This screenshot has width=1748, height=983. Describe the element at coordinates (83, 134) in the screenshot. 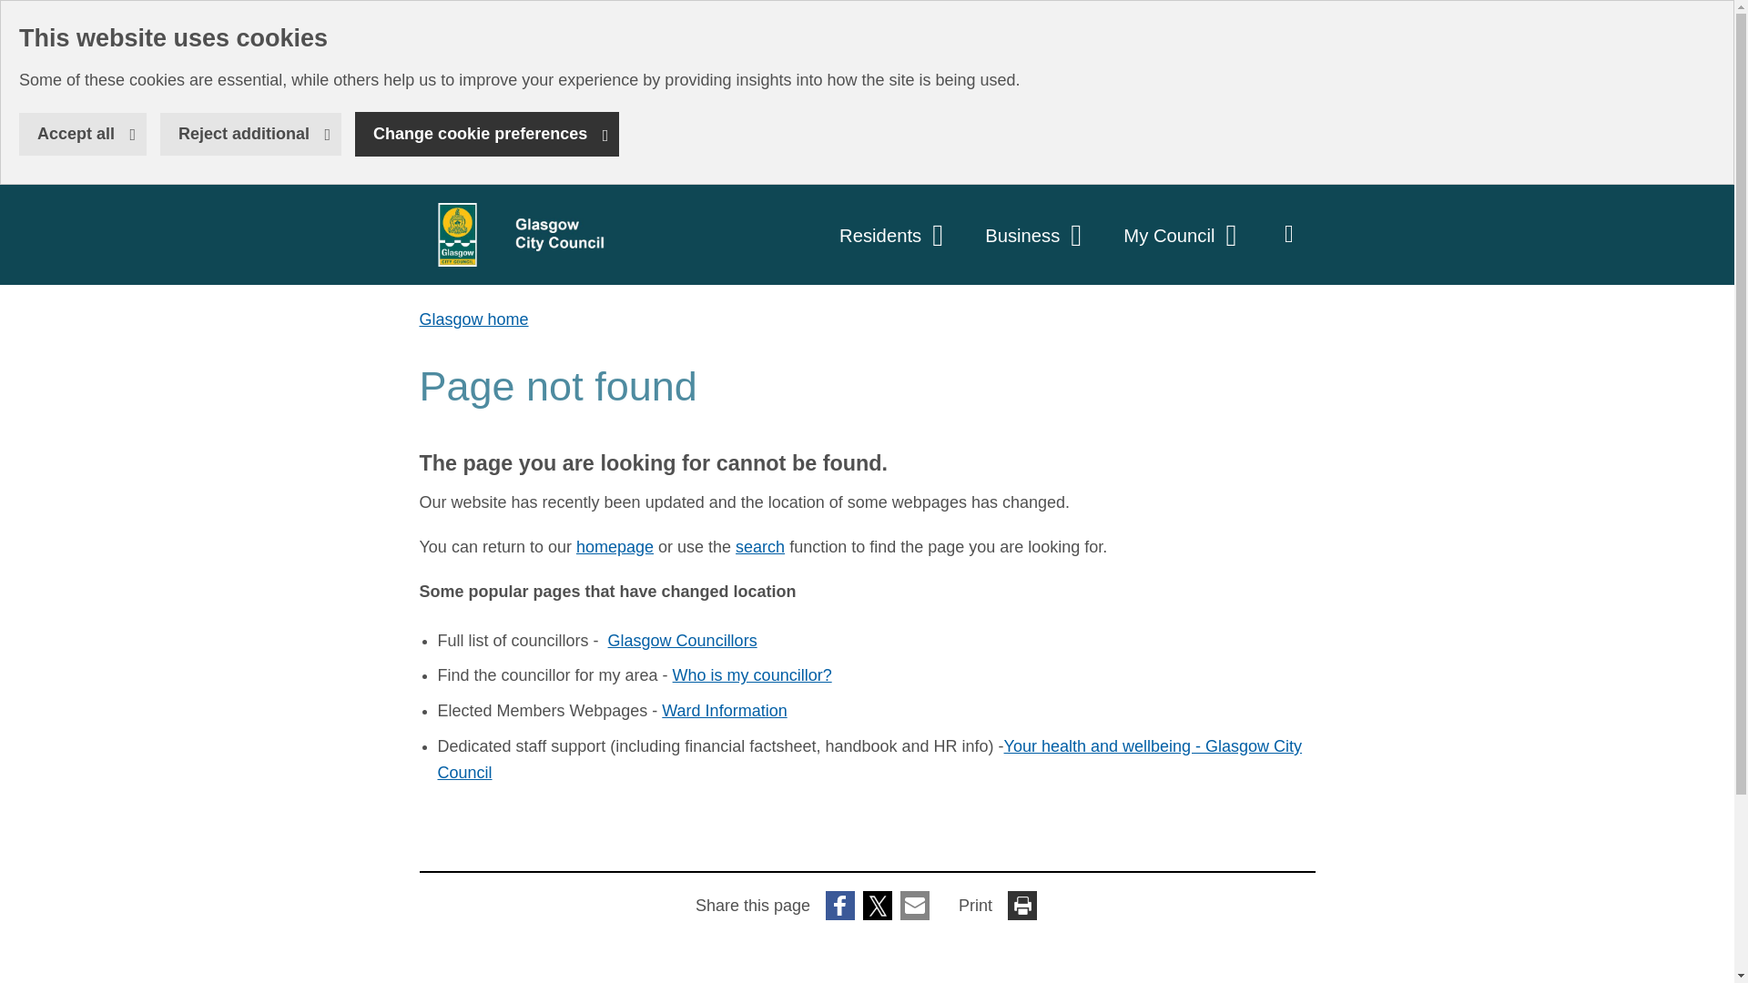

I see `opens in a new browser window` at that location.